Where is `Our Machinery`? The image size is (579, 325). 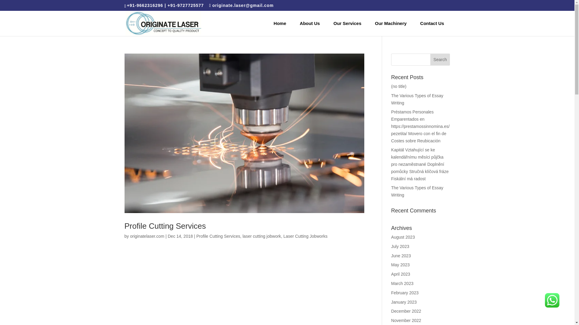 Our Machinery is located at coordinates (391, 23).